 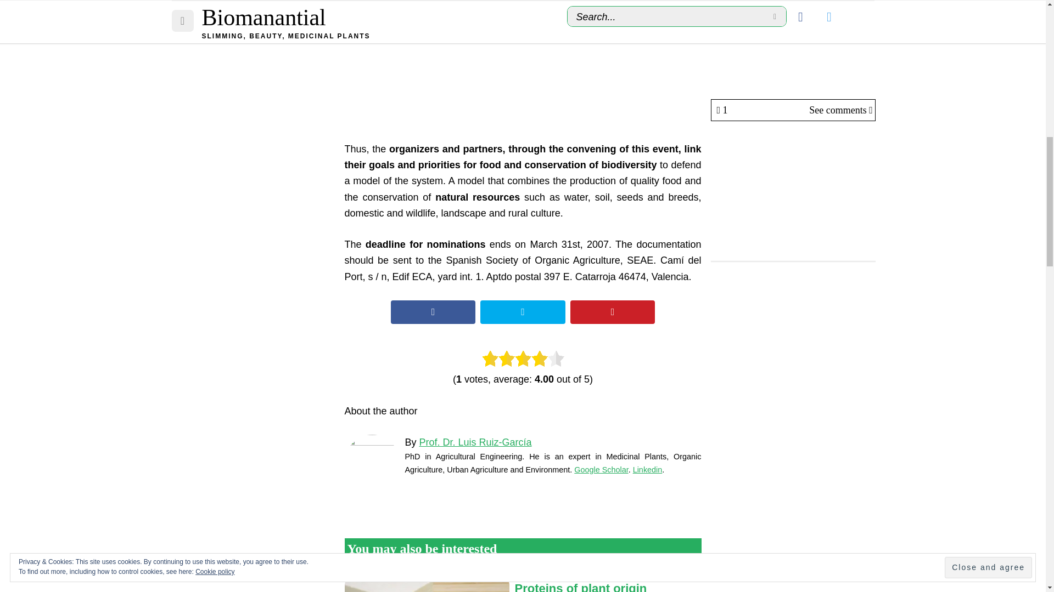 What do you see at coordinates (490, 358) in the screenshot?
I see `1 star` at bounding box center [490, 358].